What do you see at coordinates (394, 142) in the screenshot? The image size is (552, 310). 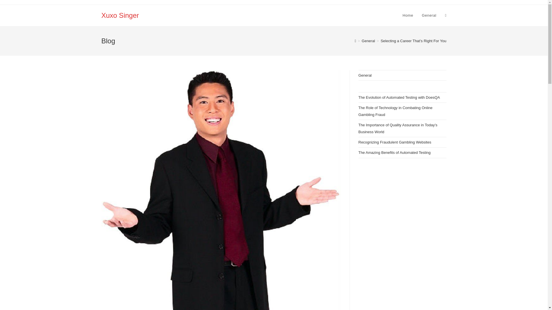 I see `Recognizing Fraudulent Gambling Websites` at bounding box center [394, 142].